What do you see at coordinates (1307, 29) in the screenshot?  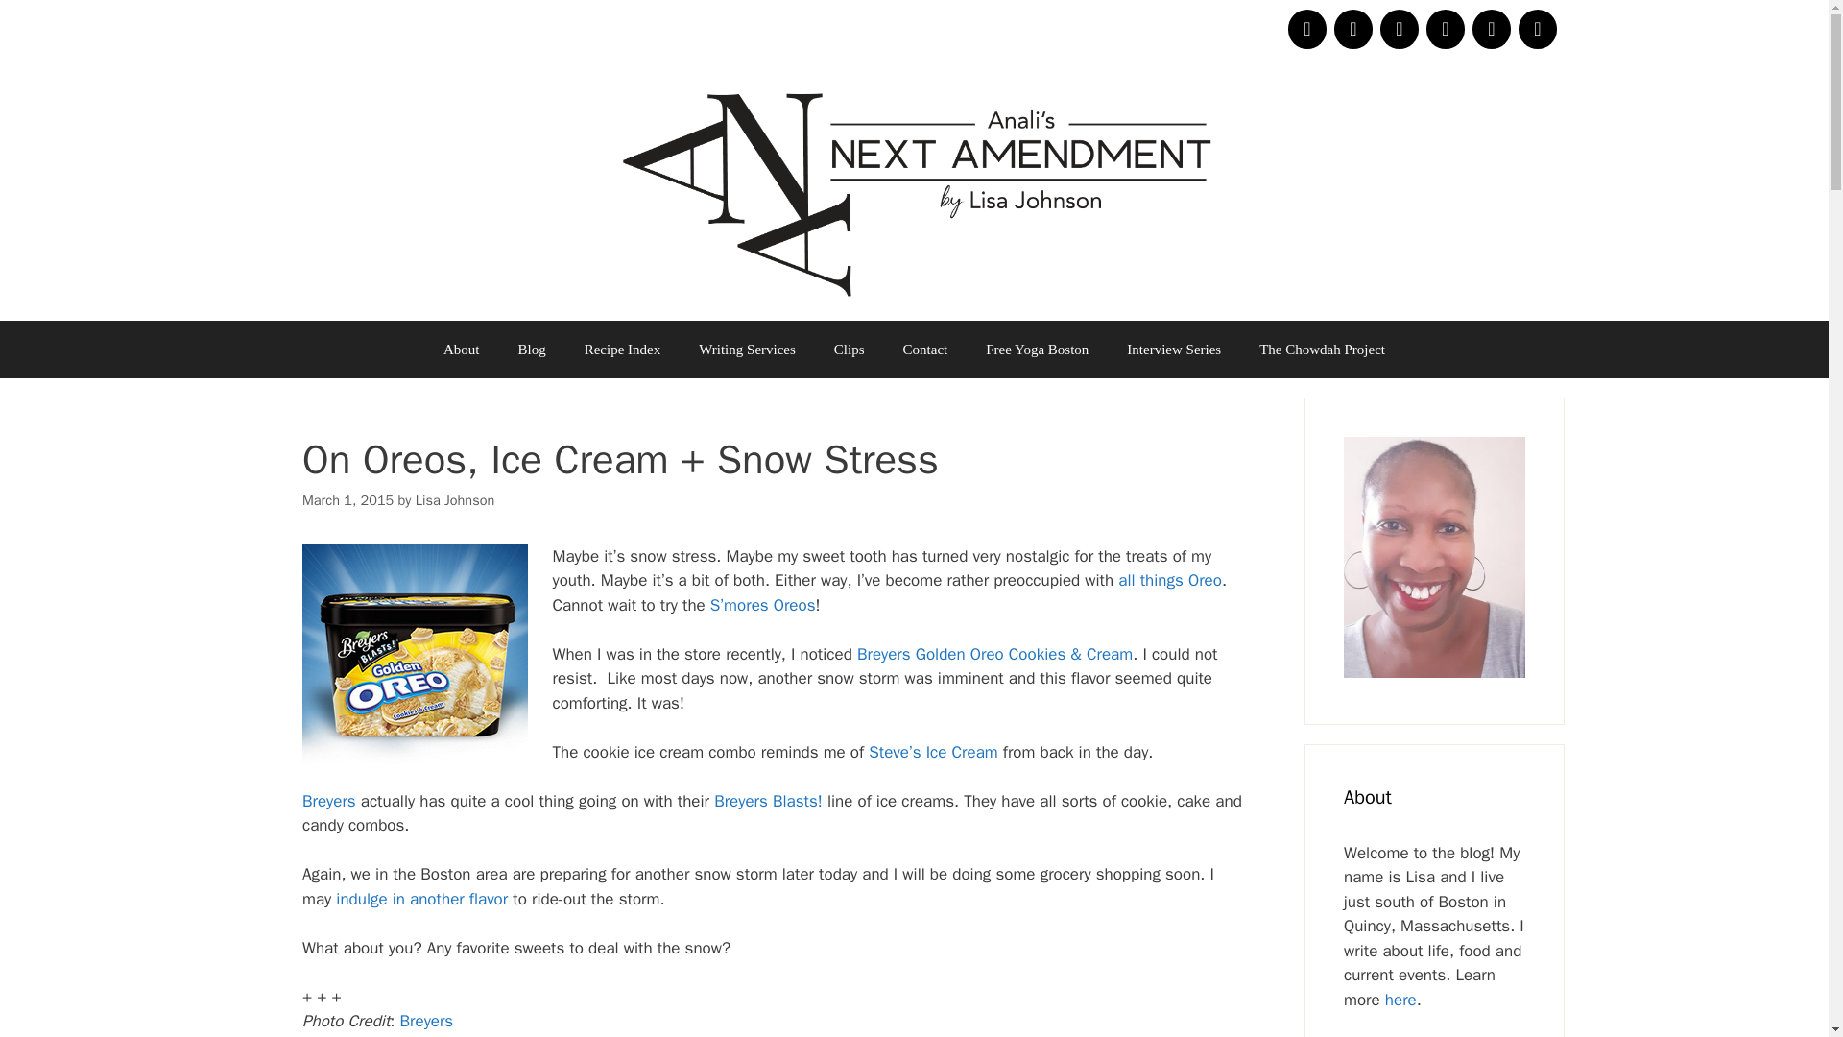 I see `Twitter` at bounding box center [1307, 29].